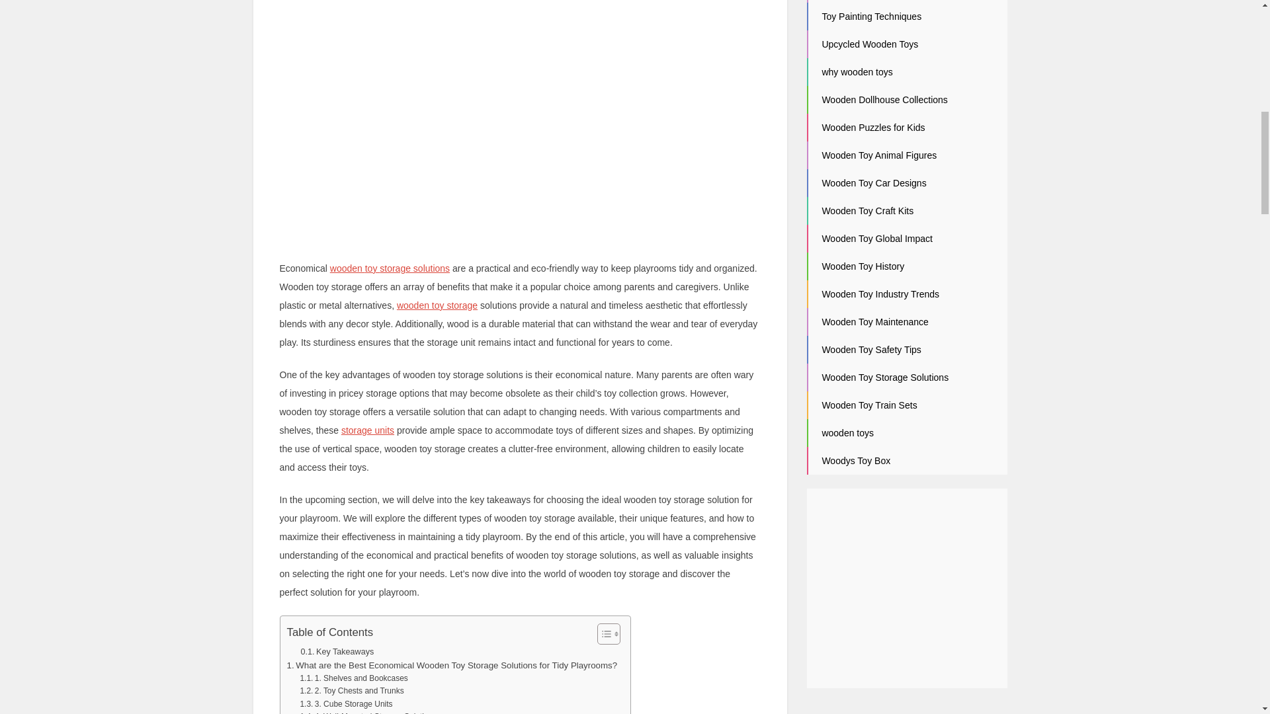  What do you see at coordinates (372, 268) in the screenshot?
I see `toy` at bounding box center [372, 268].